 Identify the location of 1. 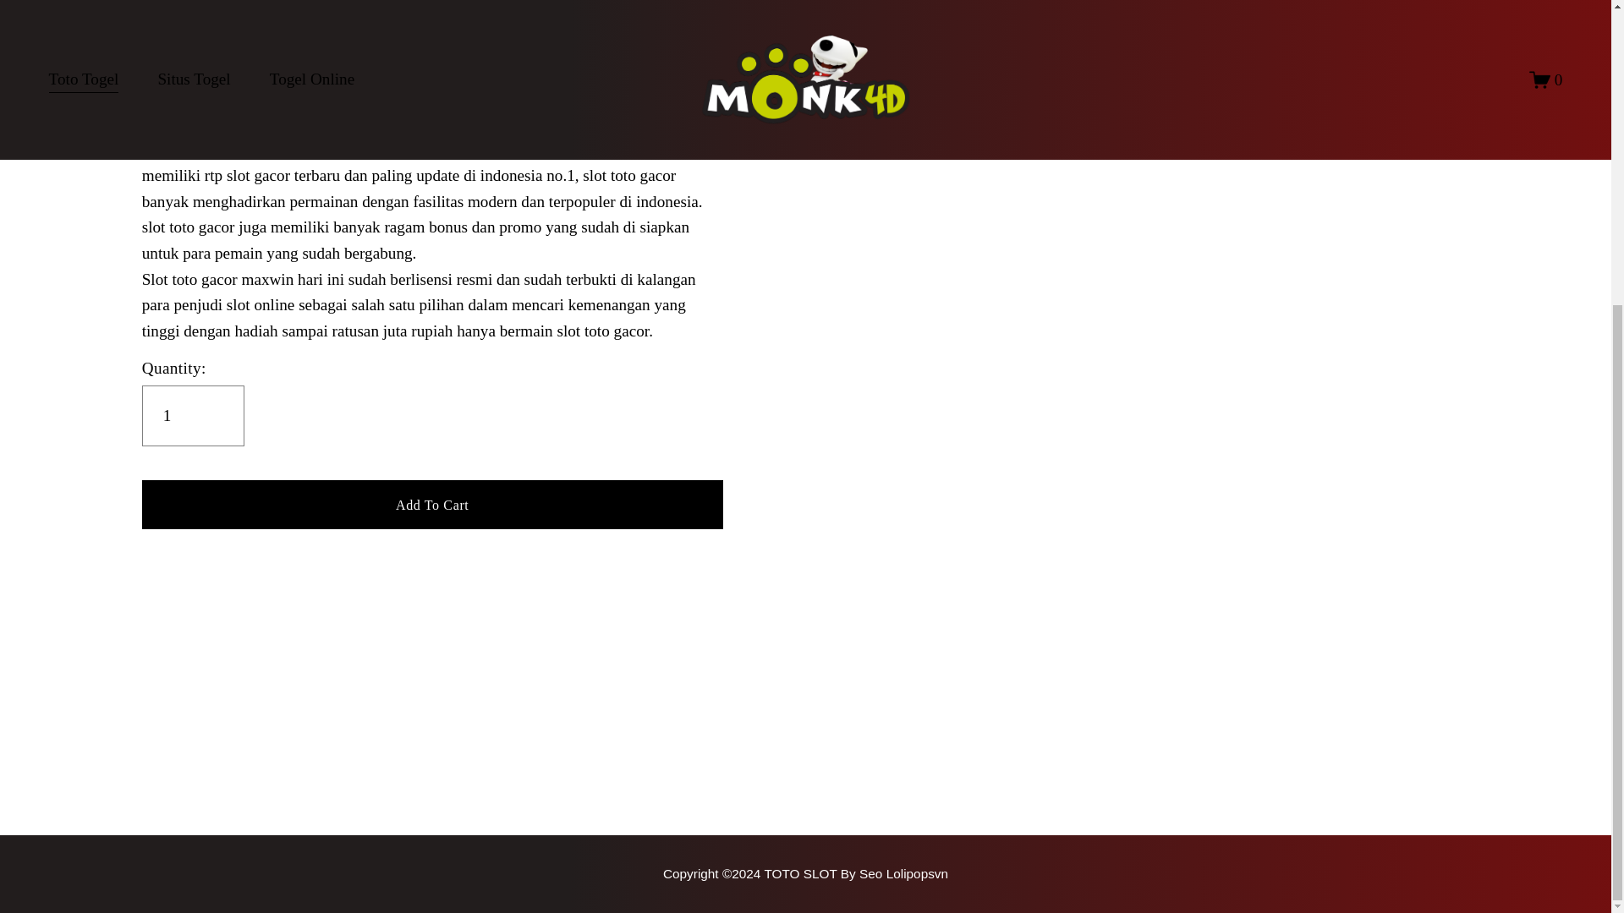
(193, 416).